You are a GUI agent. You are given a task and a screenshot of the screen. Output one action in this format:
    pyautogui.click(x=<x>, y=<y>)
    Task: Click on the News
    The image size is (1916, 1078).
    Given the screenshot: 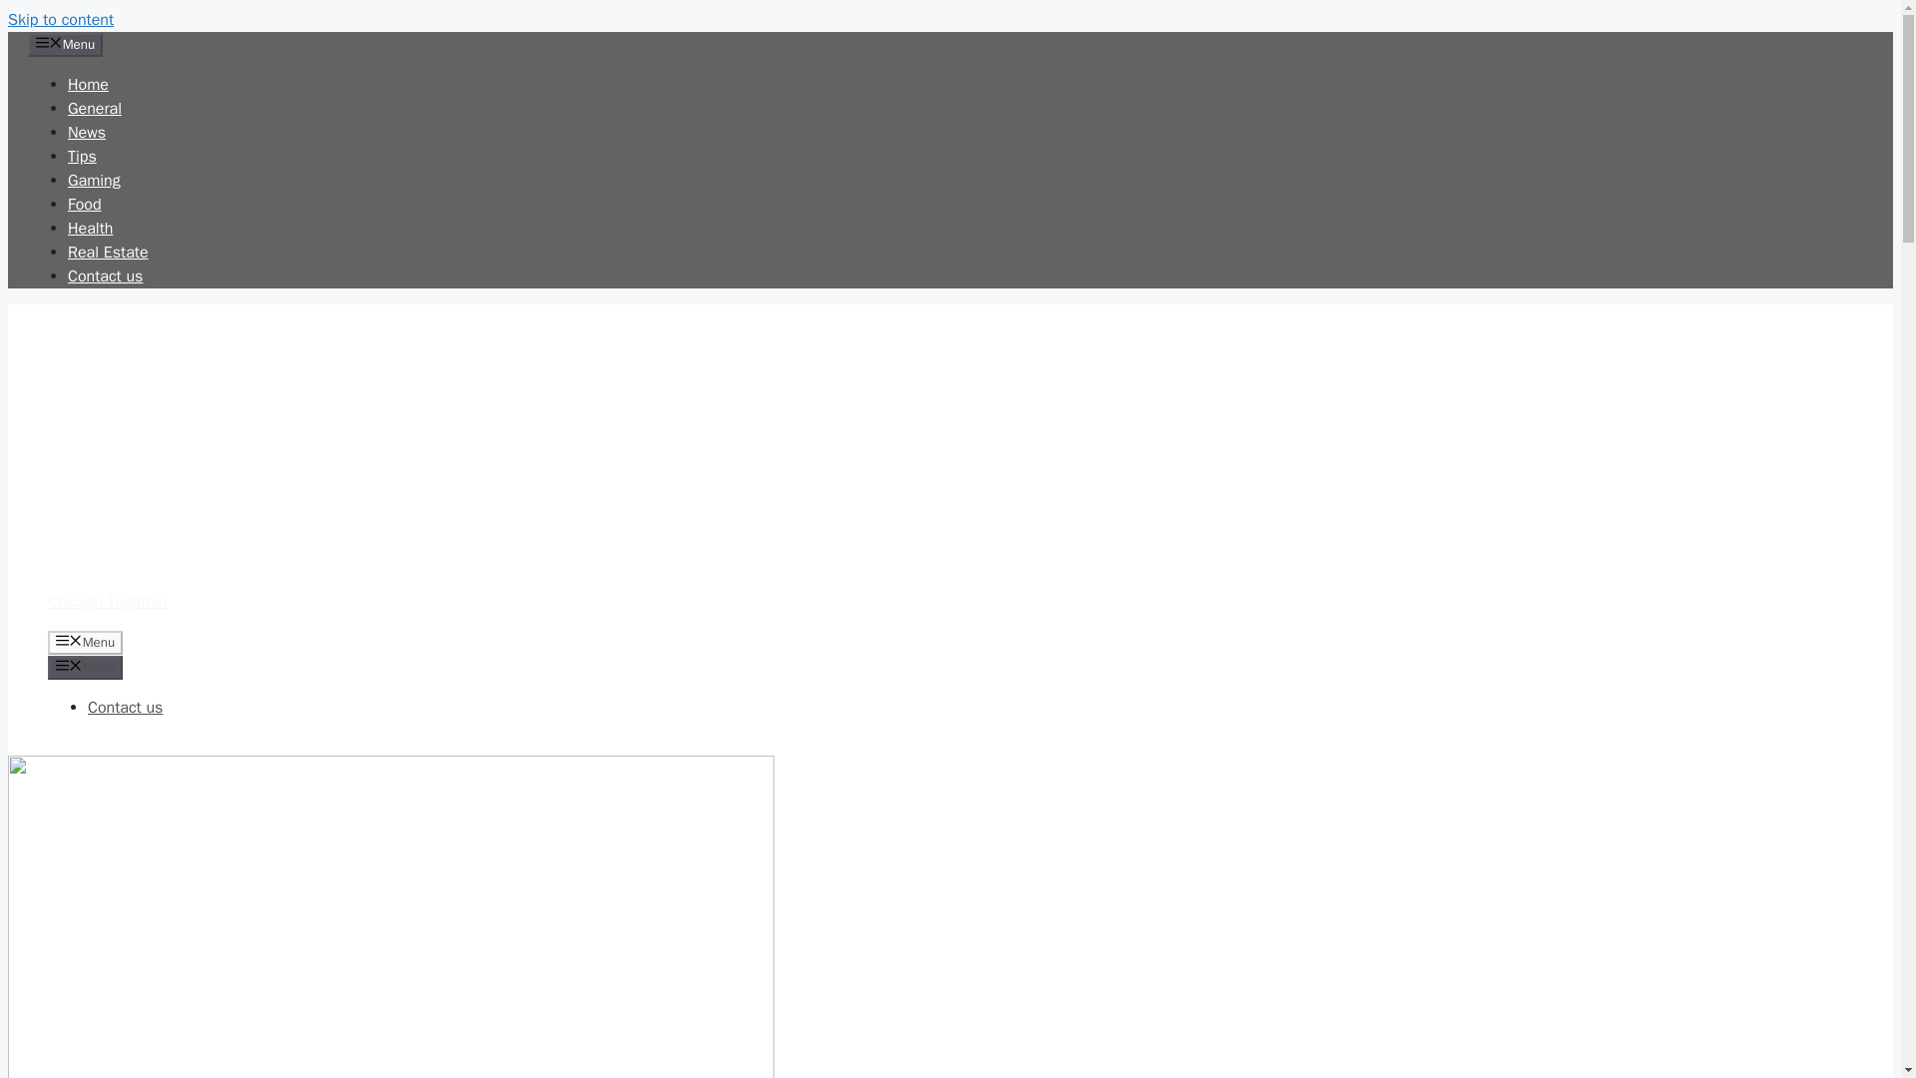 What is the action you would take?
    pyautogui.click(x=86, y=132)
    